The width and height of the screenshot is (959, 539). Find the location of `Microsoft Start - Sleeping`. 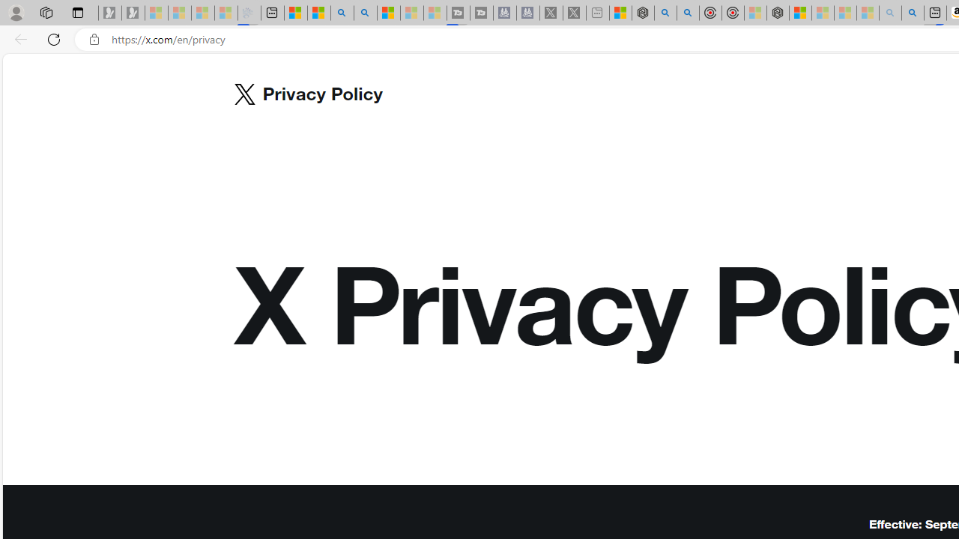

Microsoft Start - Sleeping is located at coordinates (412, 13).